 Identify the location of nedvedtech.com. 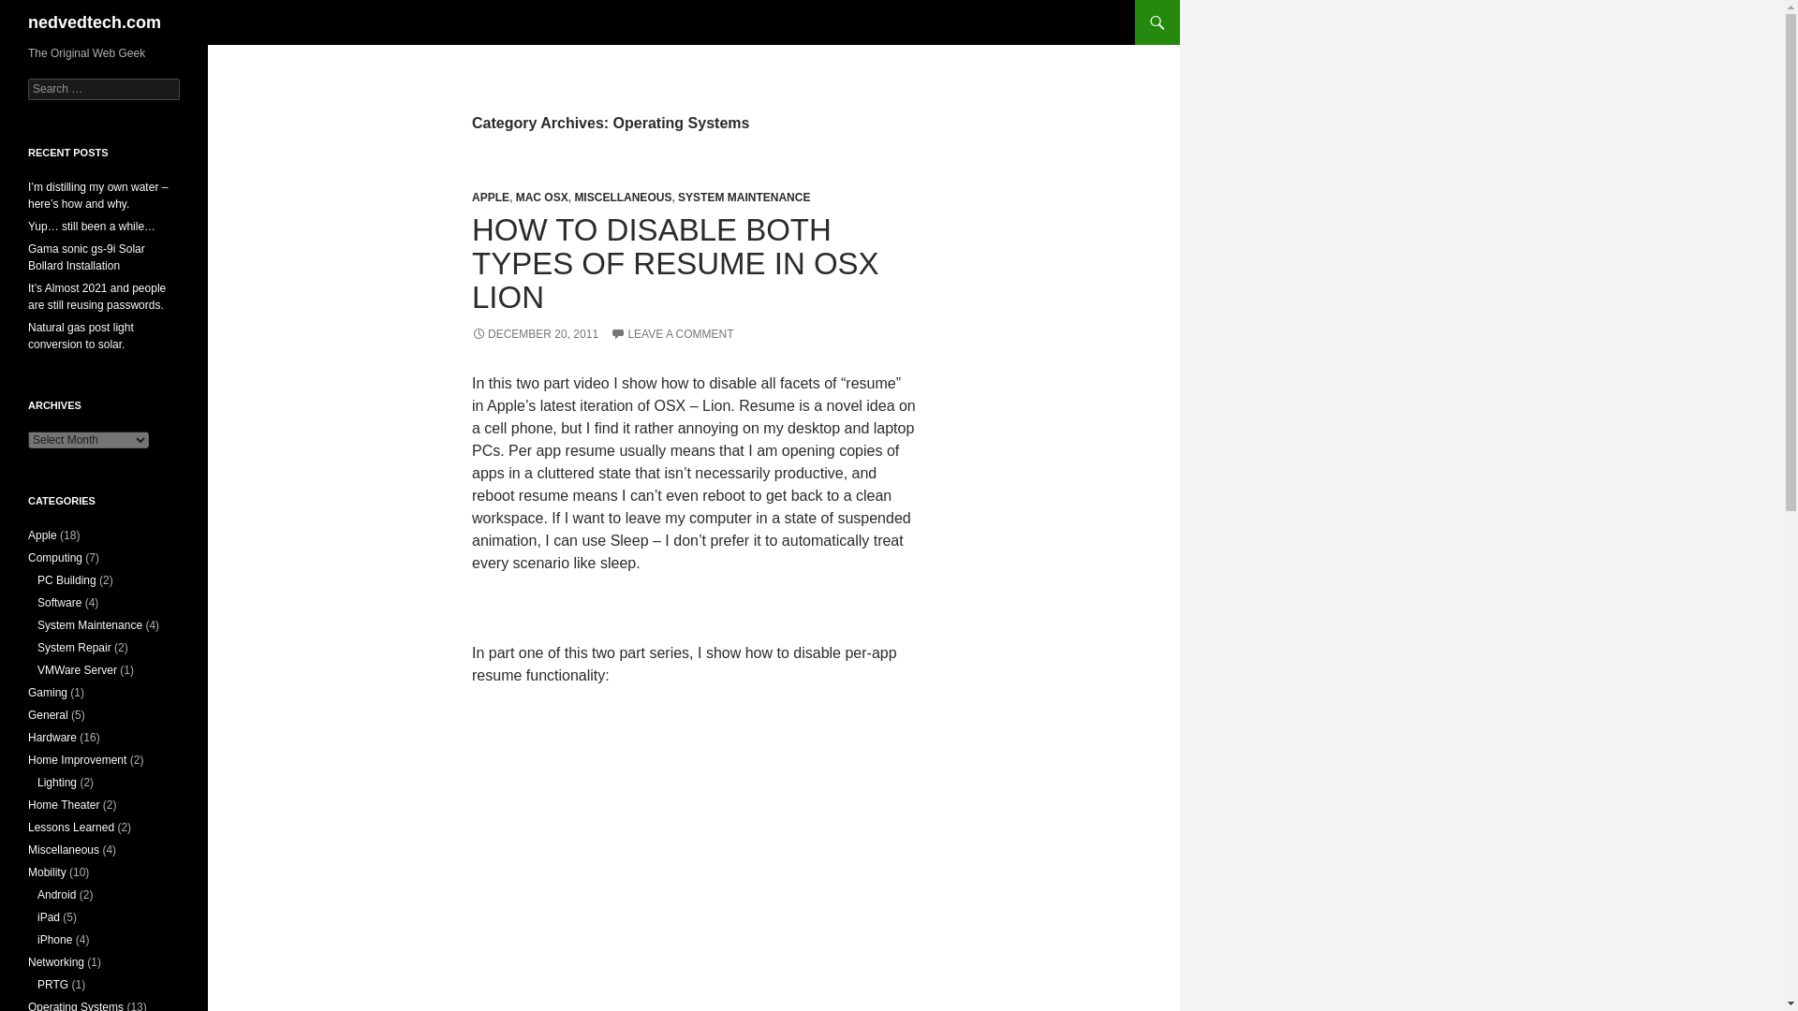
(95, 22).